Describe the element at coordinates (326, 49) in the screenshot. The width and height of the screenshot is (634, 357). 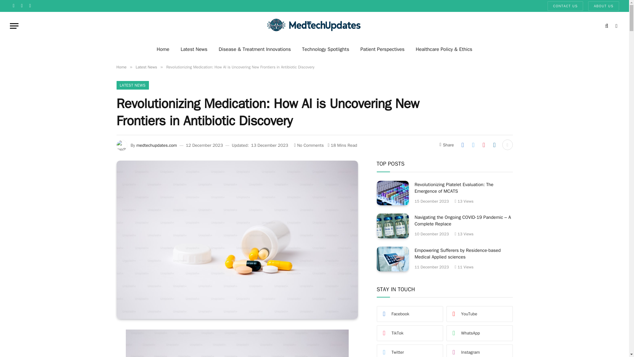
I see `Technology Spotlights` at that location.